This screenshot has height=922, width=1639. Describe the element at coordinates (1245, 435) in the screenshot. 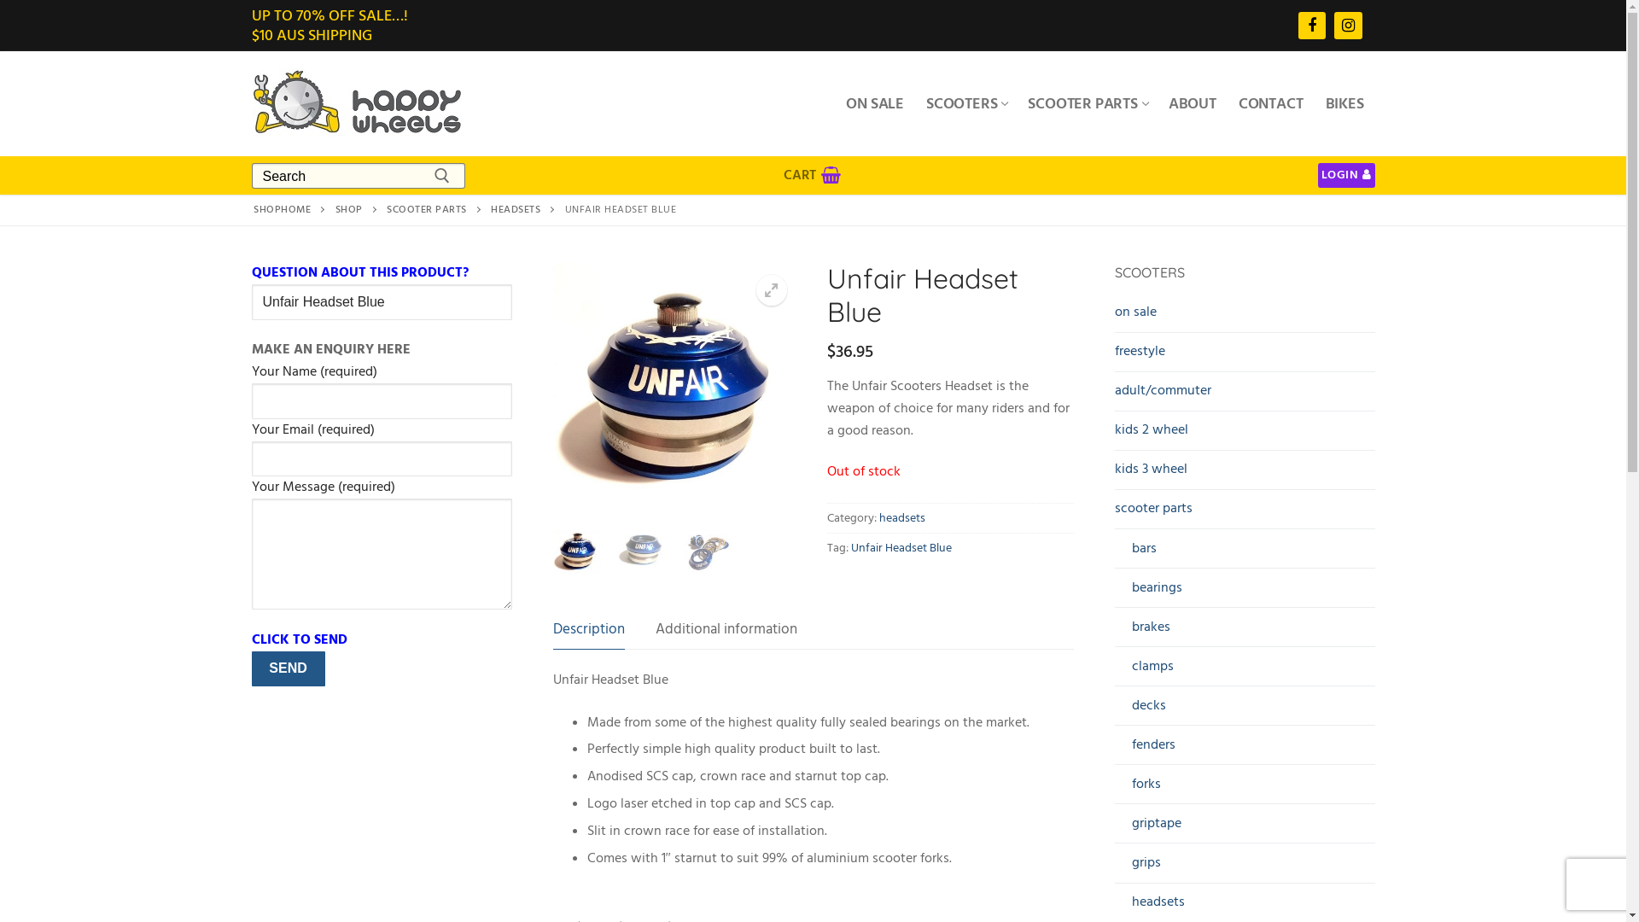

I see `kids 2 wheel` at that location.